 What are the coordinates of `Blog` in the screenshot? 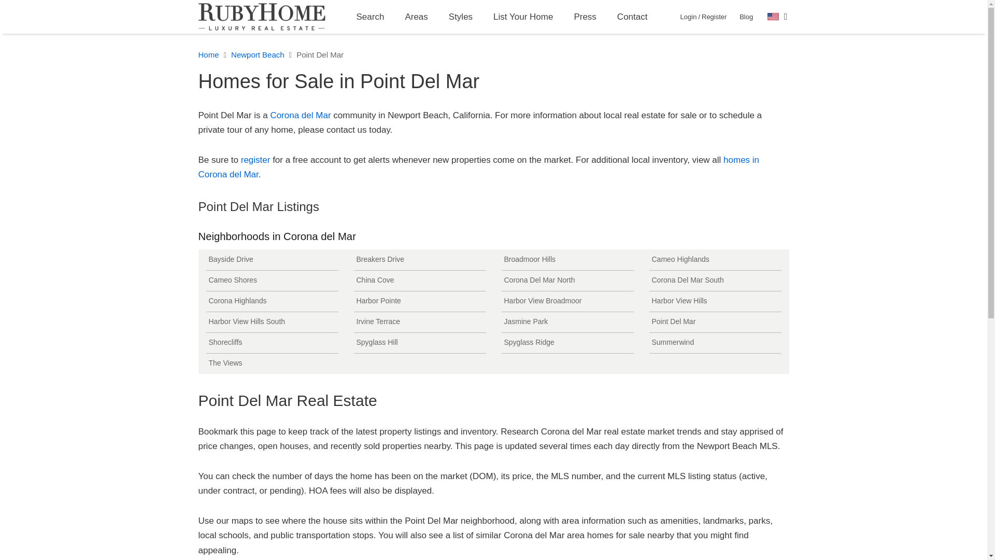 It's located at (746, 17).